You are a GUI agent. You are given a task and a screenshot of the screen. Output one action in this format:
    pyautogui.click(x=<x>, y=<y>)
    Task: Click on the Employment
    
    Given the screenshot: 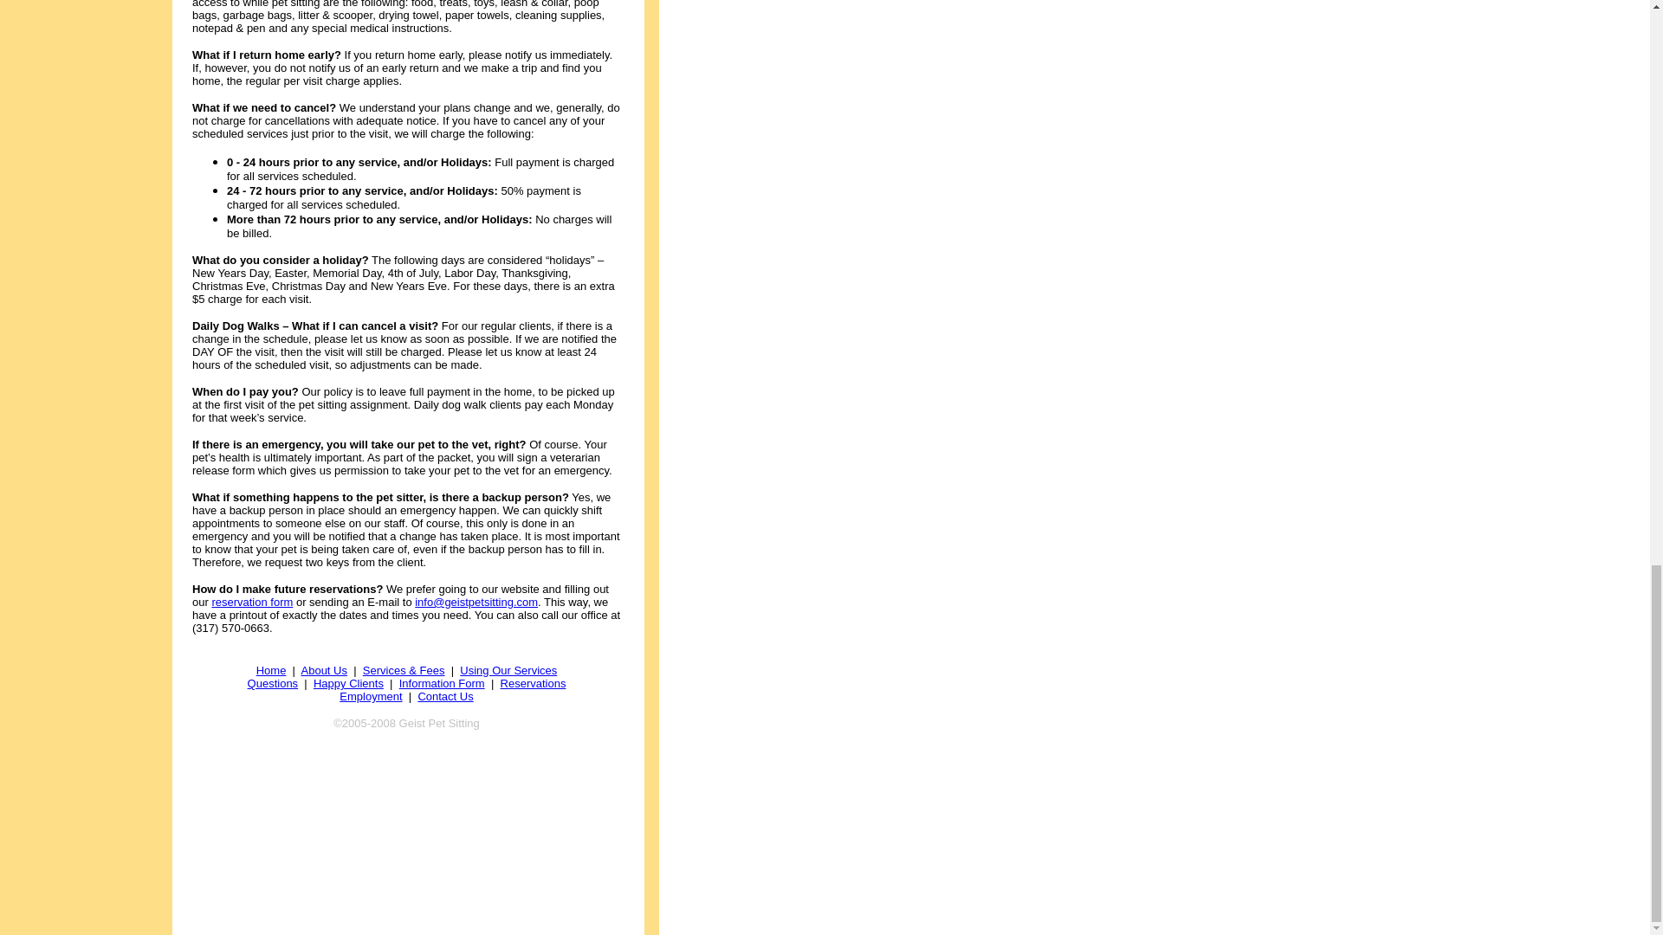 What is the action you would take?
    pyautogui.click(x=371, y=696)
    